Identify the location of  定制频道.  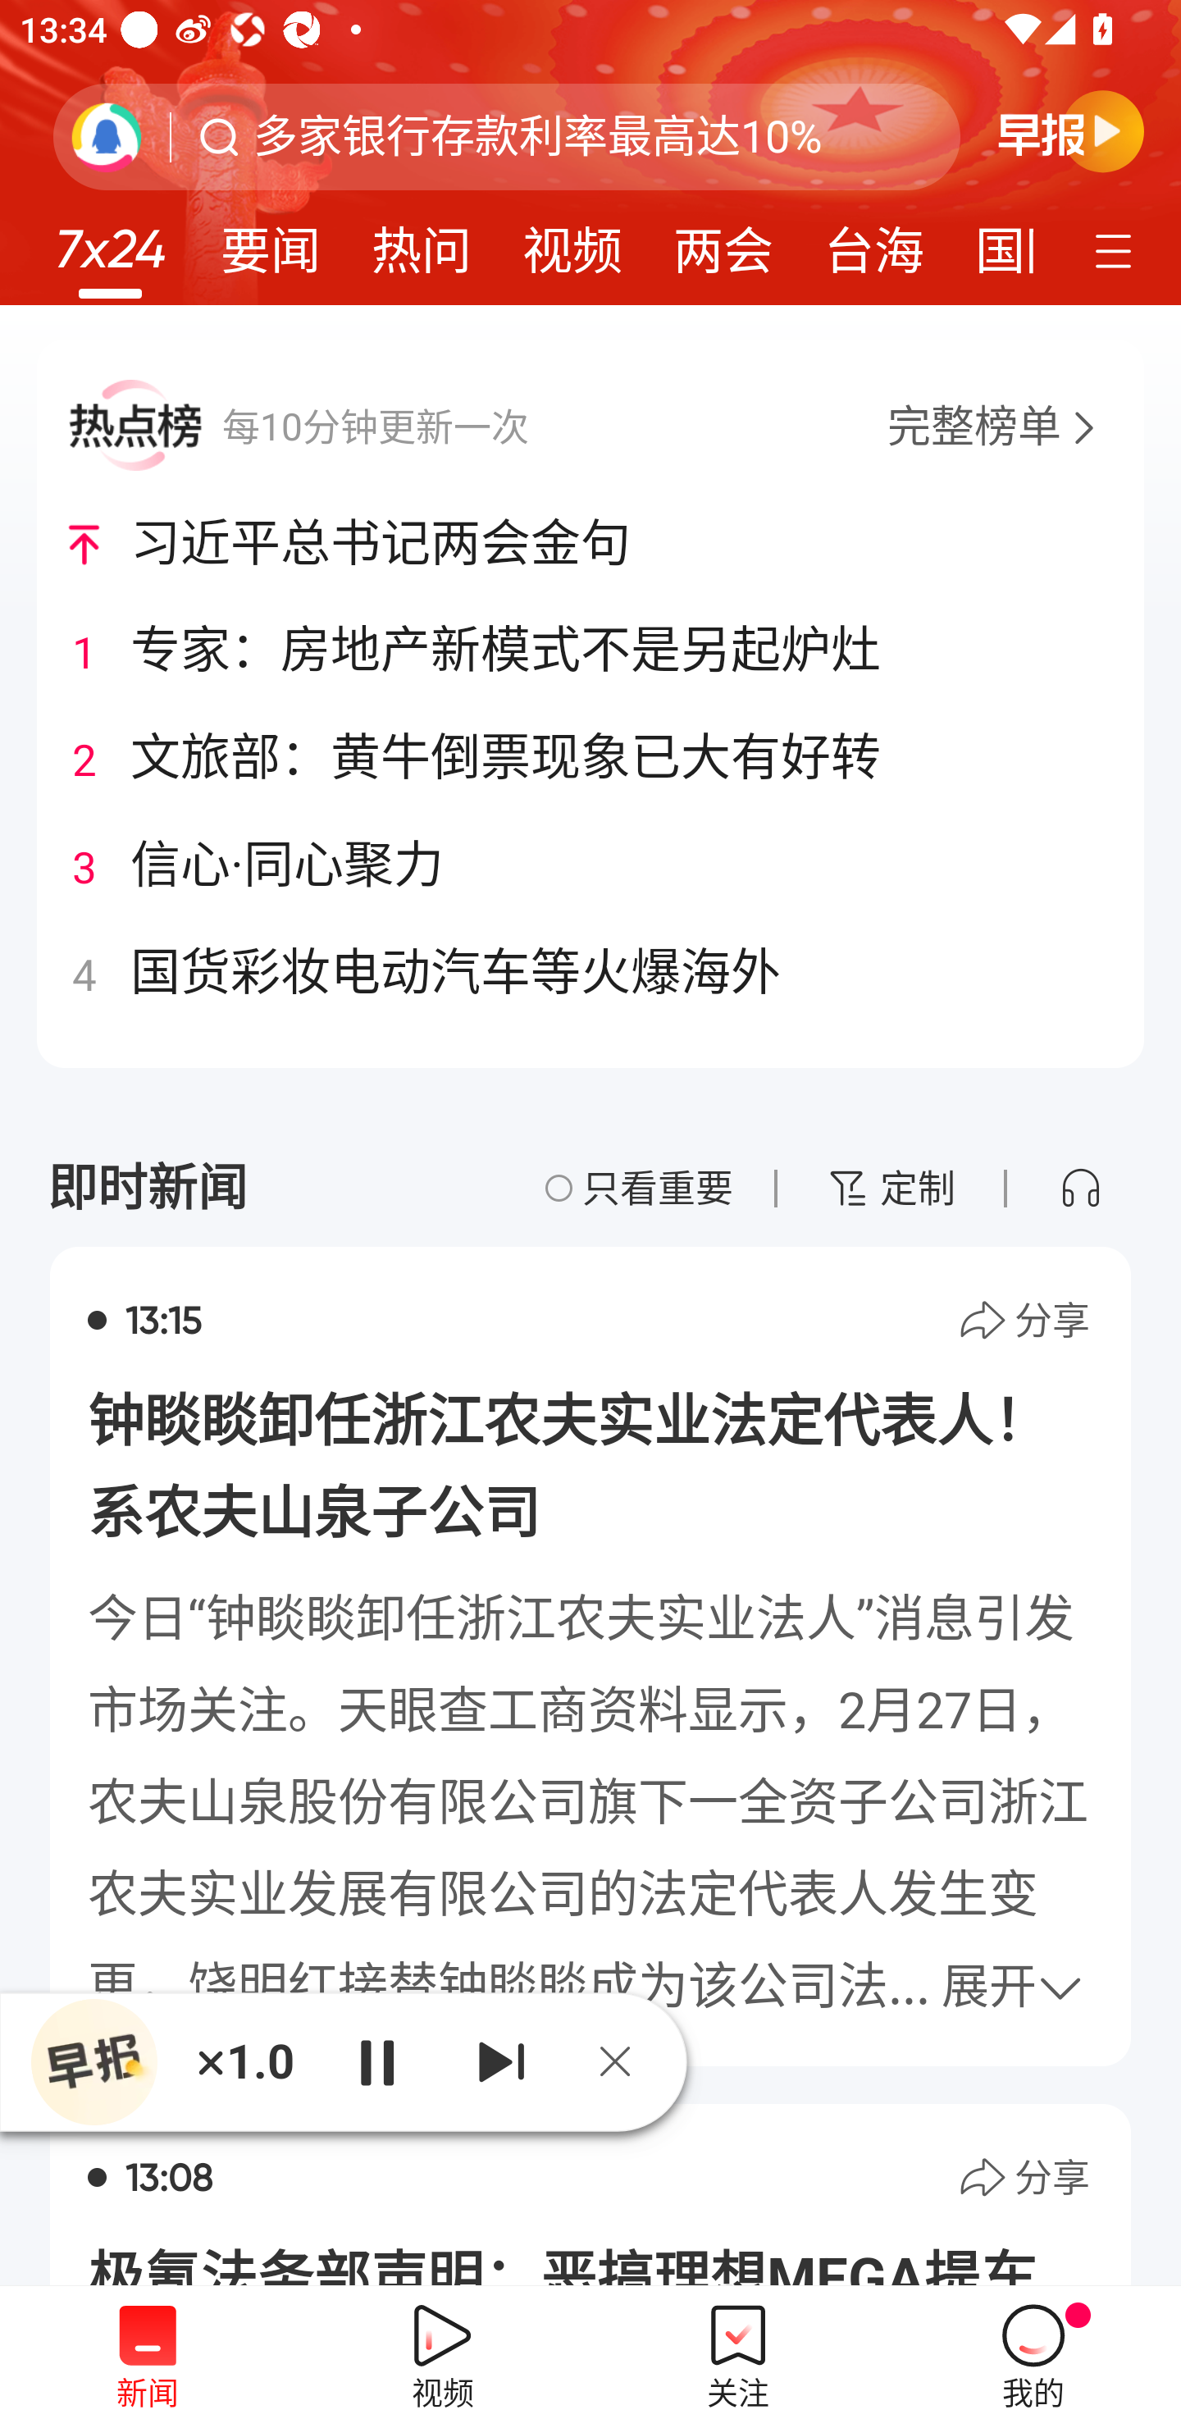
(1117, 249).